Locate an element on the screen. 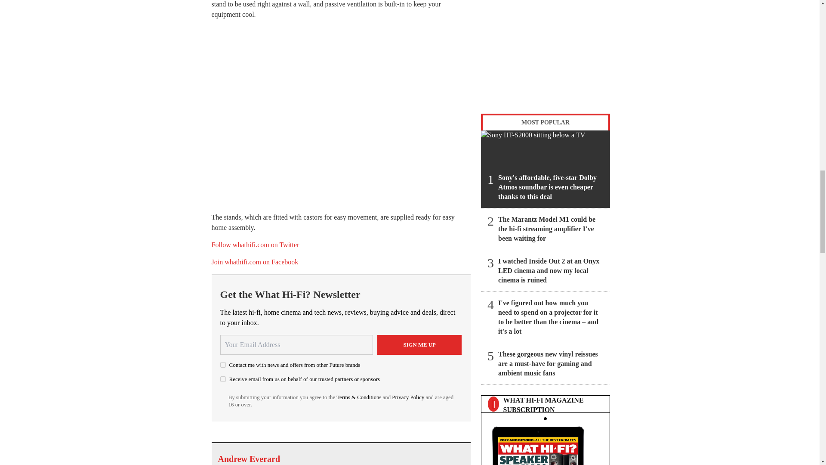 This screenshot has height=465, width=826. What Hi-Fi Magazine... is located at coordinates (545, 443).